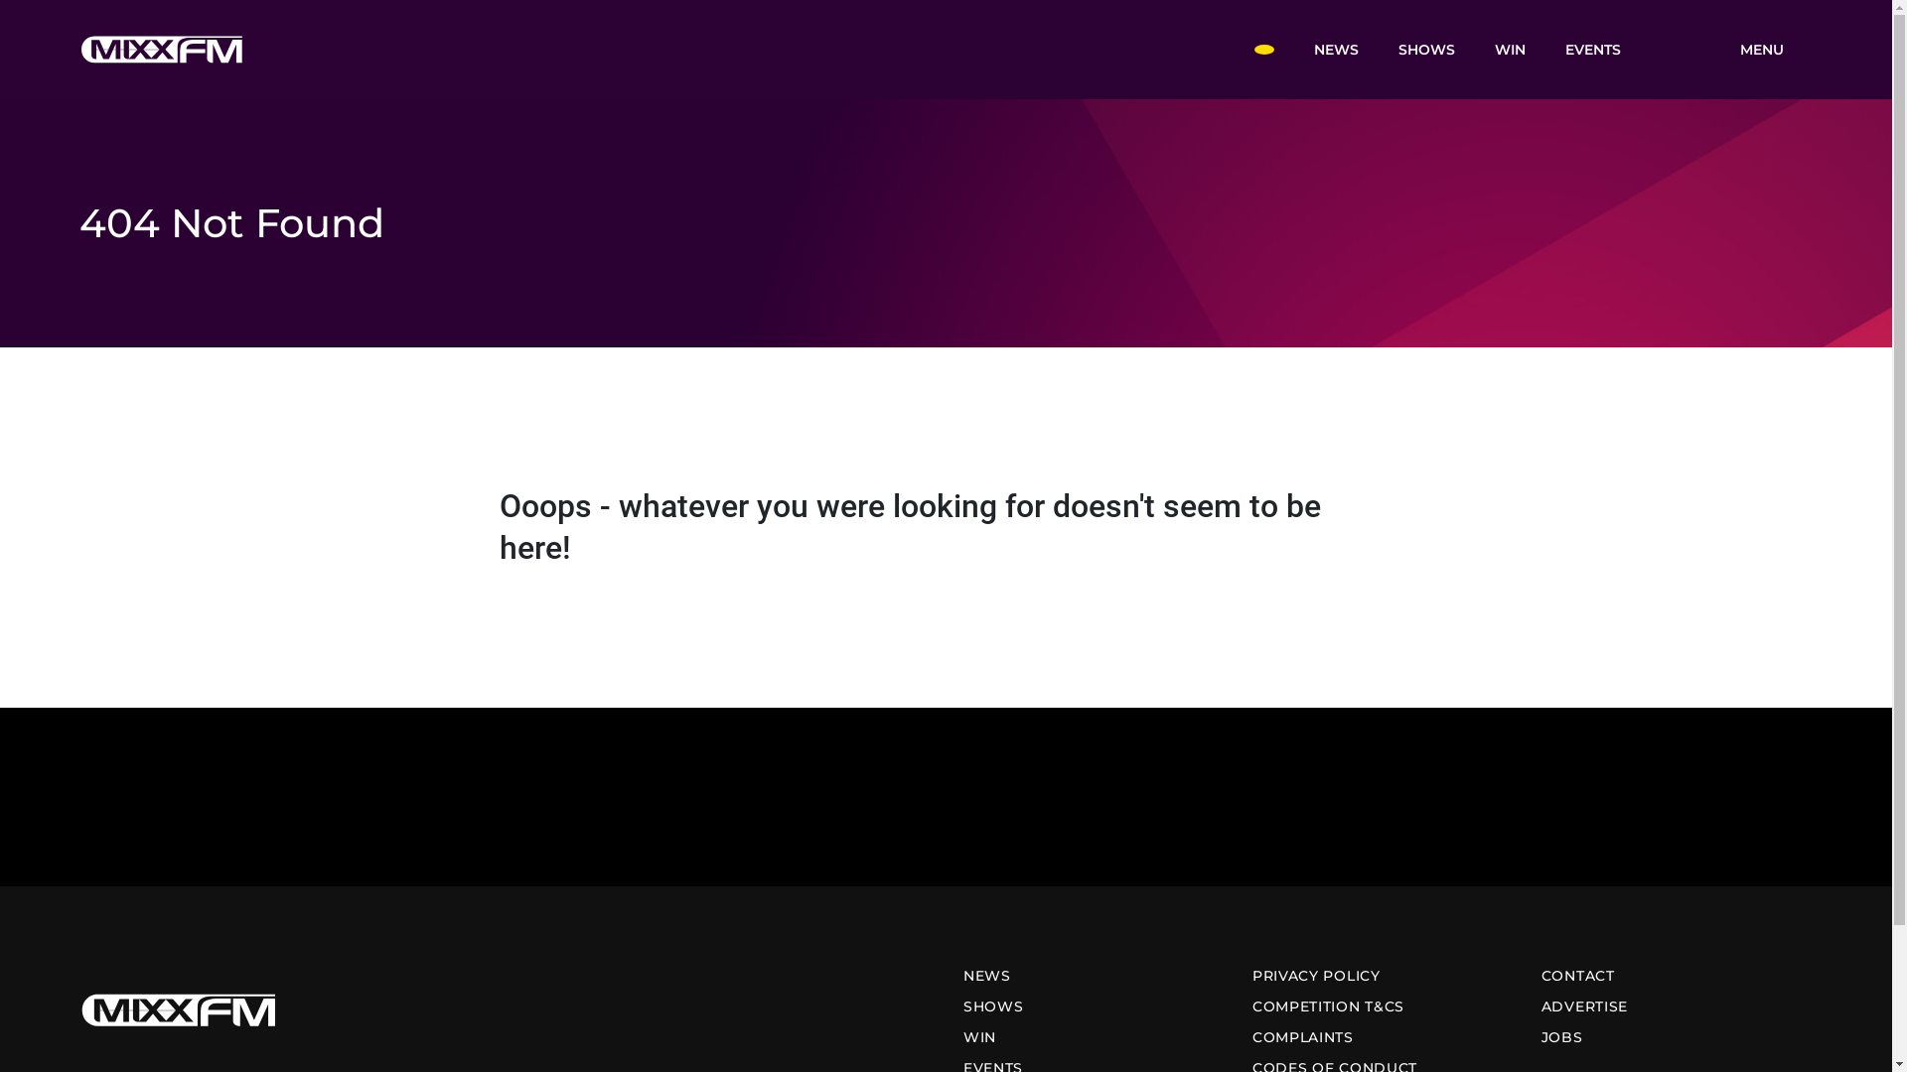 Image resolution: width=1907 pixels, height=1072 pixels. Describe the element at coordinates (1317, 976) in the screenshot. I see `PRIVACY POLICY` at that location.